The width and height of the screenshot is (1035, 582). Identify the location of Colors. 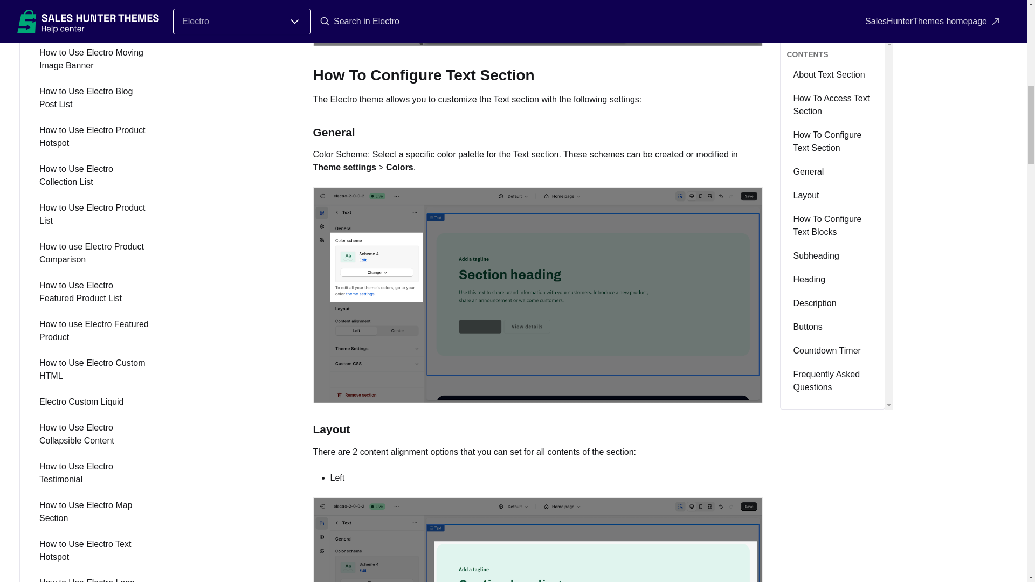
(399, 167).